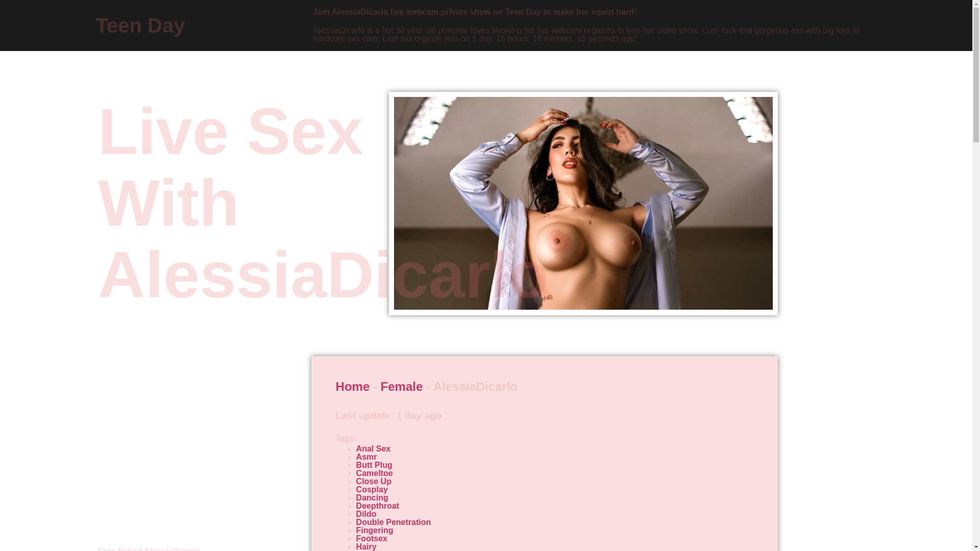  I want to click on Dancing, so click(372, 497).